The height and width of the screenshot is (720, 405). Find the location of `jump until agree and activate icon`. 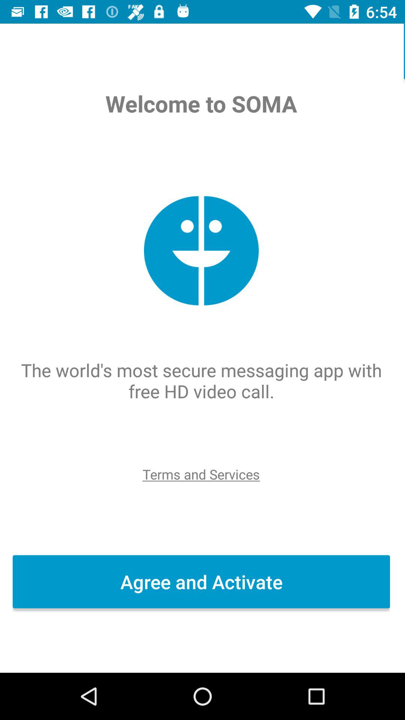

jump until agree and activate icon is located at coordinates (202, 582).